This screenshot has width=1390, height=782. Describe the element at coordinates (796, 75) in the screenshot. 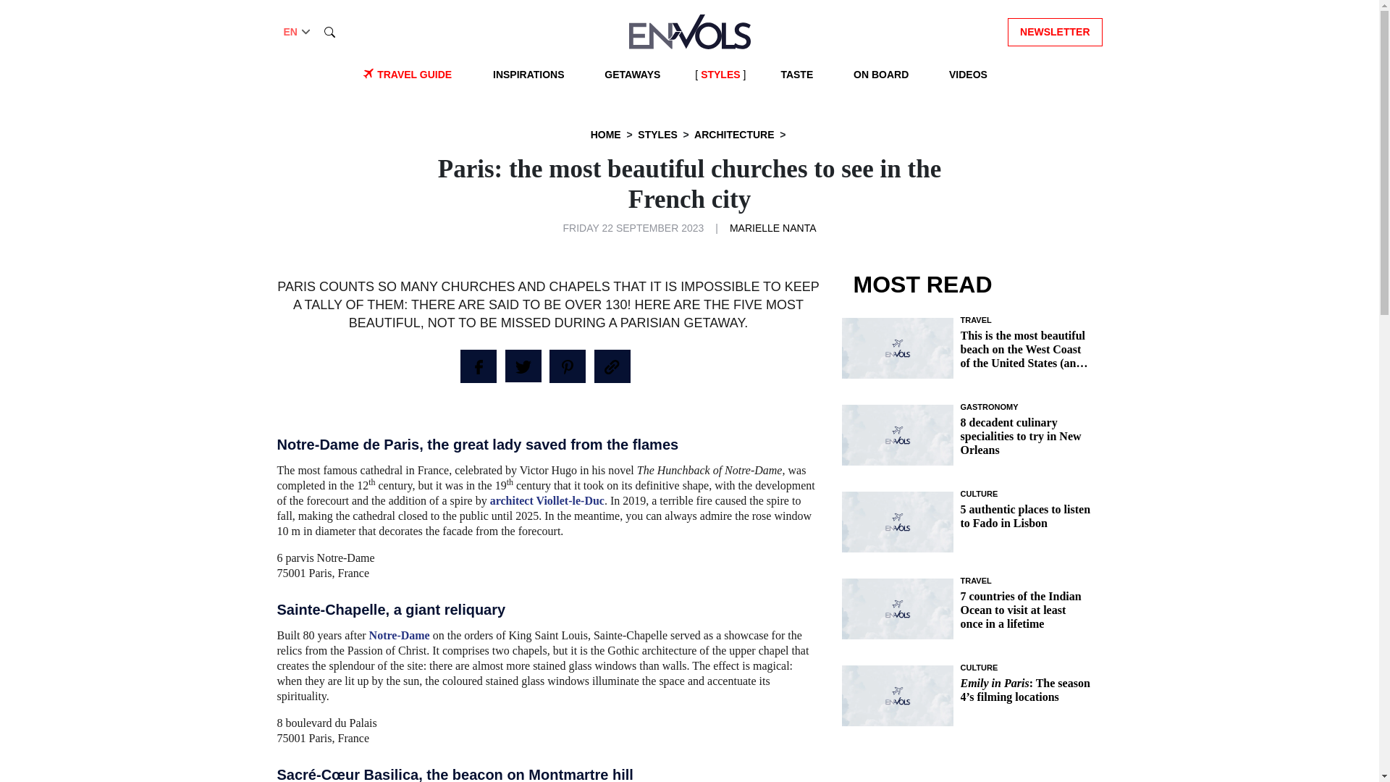

I see `TASTE` at that location.